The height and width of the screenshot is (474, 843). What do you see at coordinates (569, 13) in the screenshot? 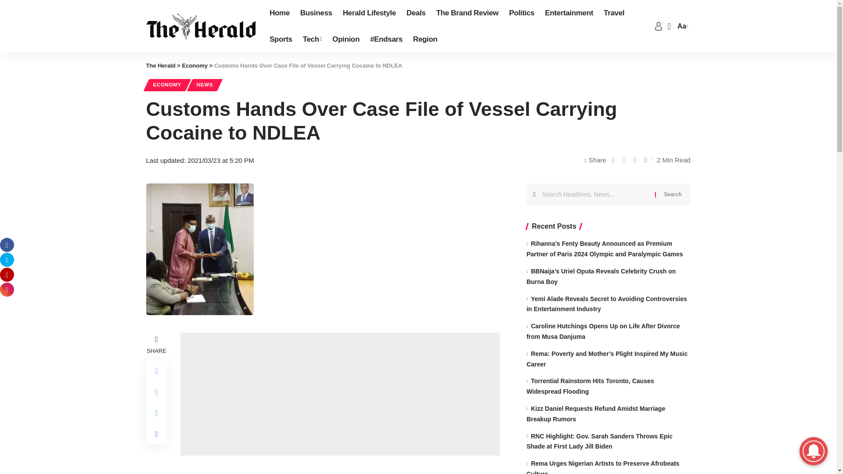
I see `Entertainment` at bounding box center [569, 13].